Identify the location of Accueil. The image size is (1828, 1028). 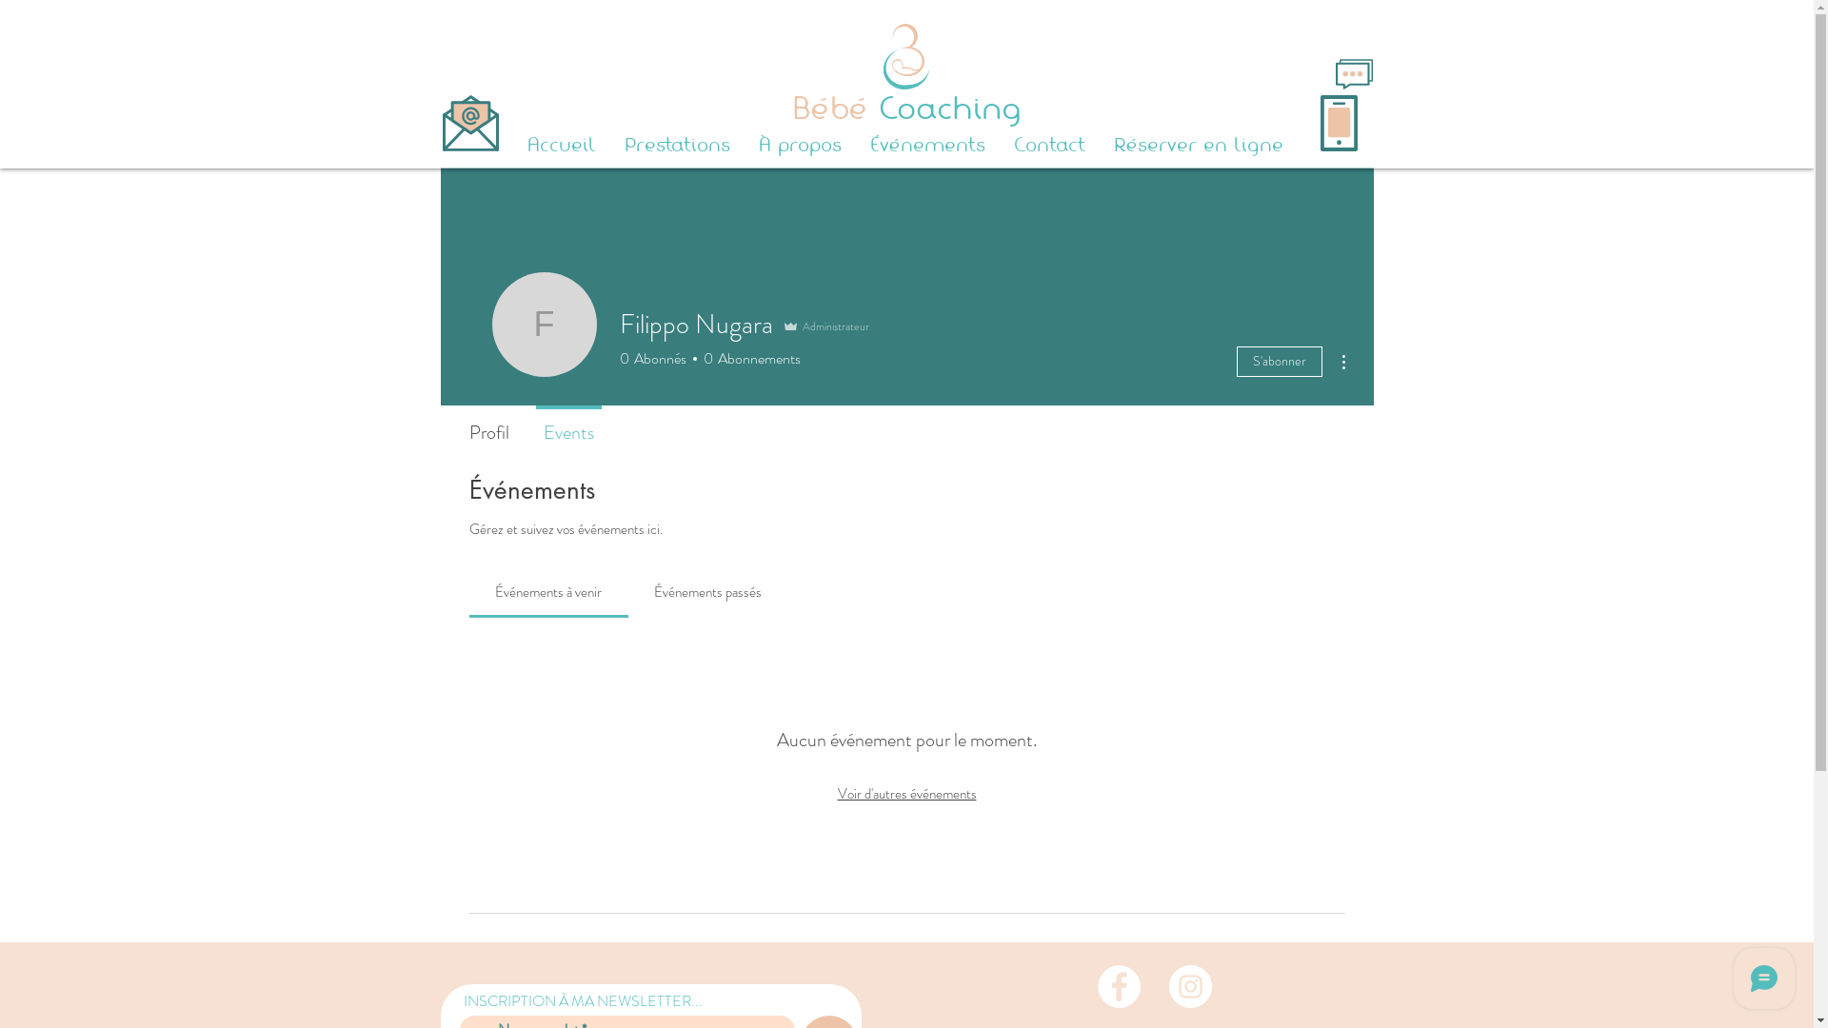
(561, 145).